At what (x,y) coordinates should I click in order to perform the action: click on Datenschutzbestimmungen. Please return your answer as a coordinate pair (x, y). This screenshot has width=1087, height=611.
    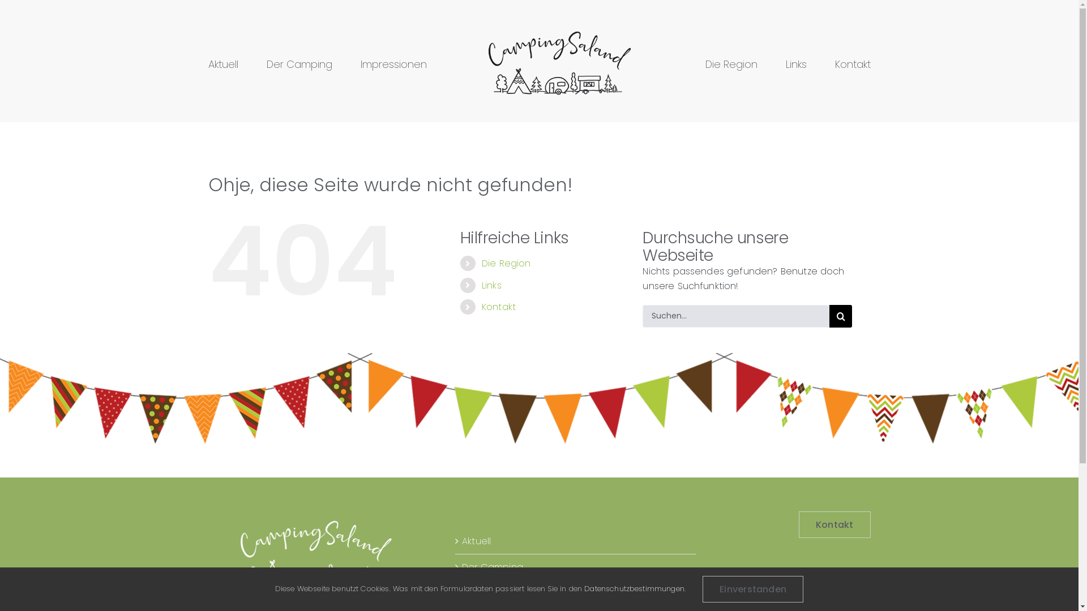
    Looking at the image, I should click on (634, 588).